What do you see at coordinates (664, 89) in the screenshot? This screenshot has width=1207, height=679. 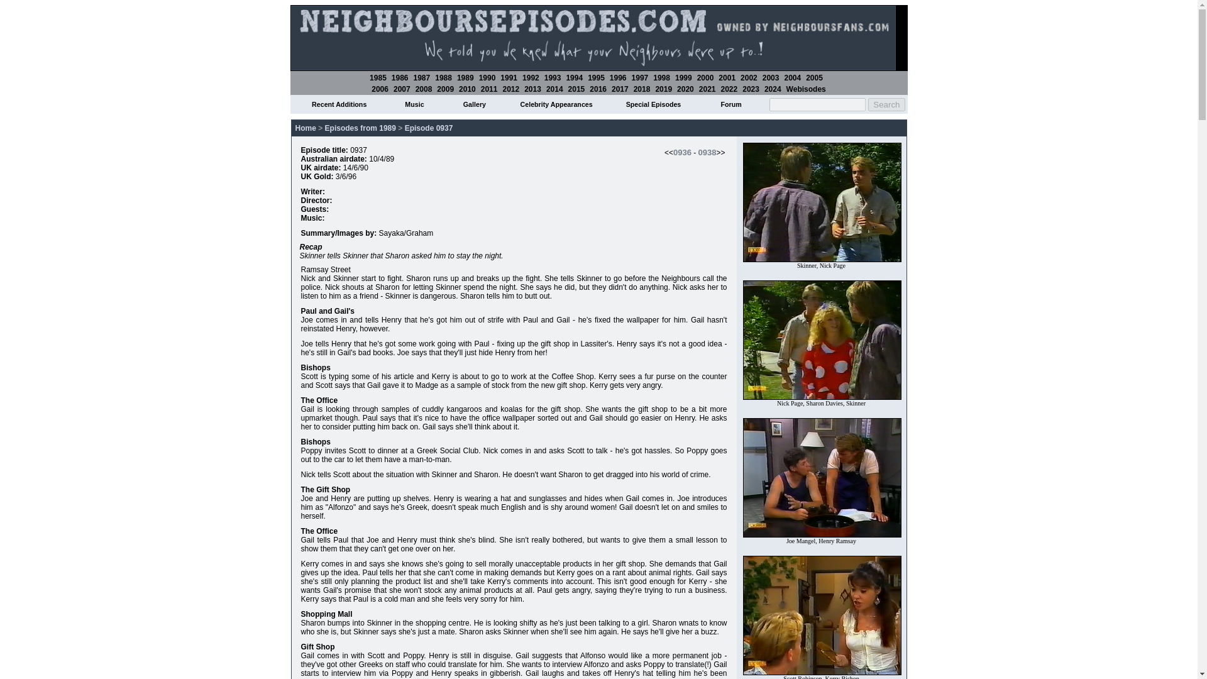 I see `2019` at bounding box center [664, 89].